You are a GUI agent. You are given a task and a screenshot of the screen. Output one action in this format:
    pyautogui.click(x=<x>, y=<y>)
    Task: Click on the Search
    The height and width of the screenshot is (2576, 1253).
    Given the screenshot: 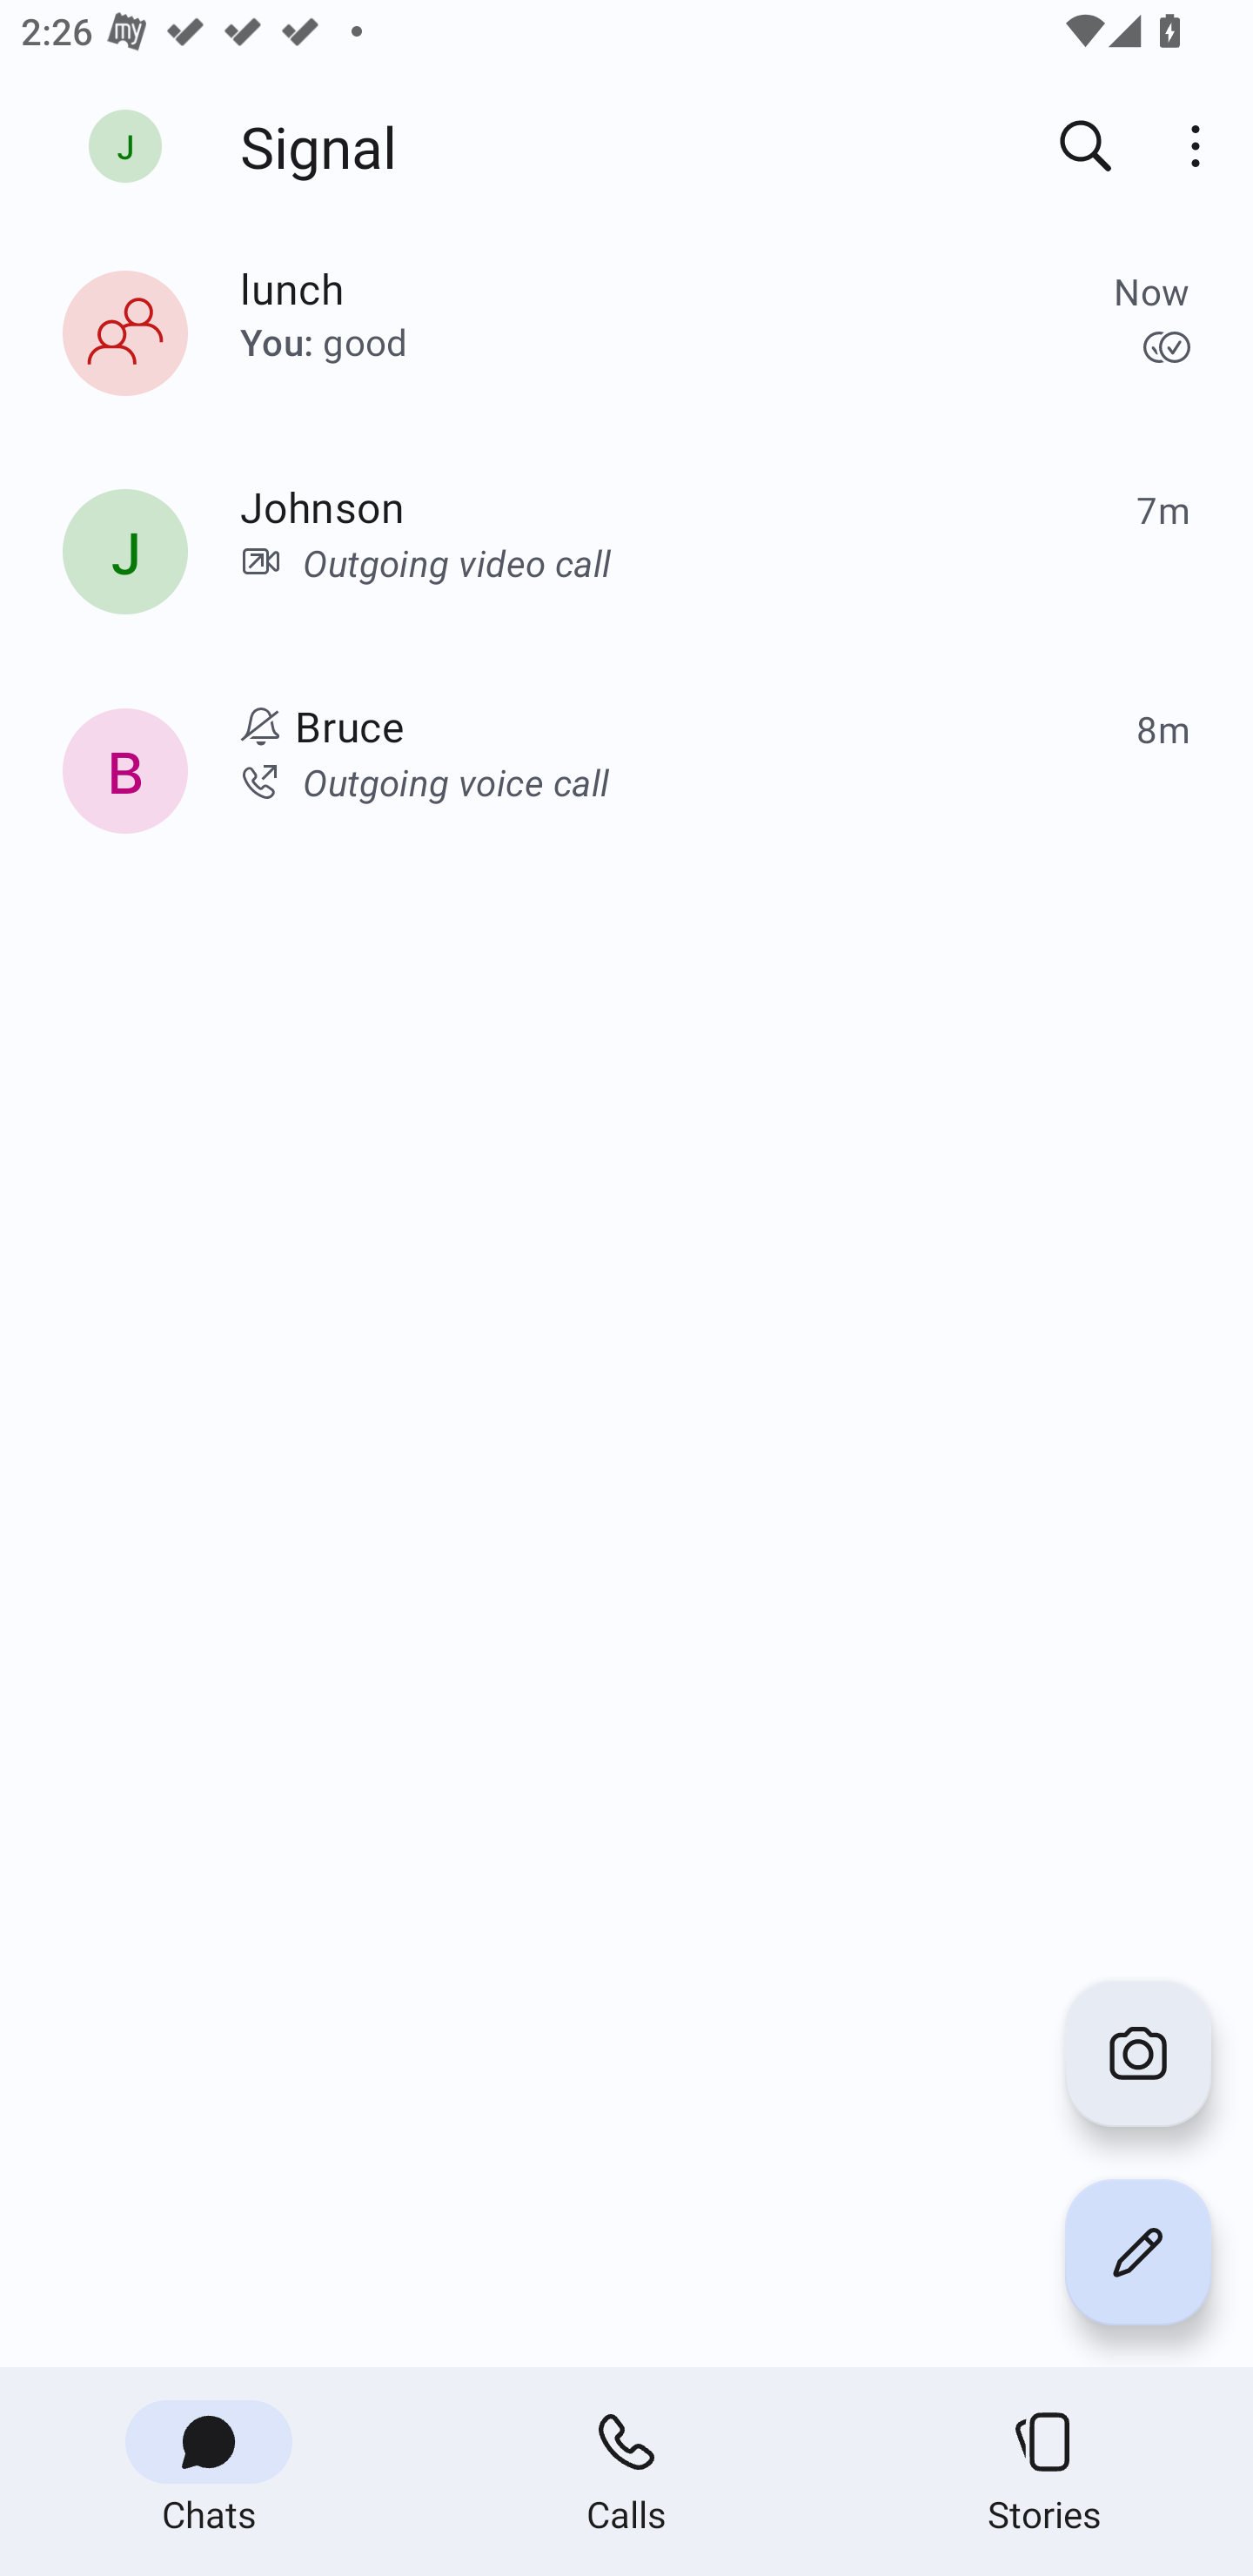 What is the action you would take?
    pyautogui.click(x=1086, y=144)
    